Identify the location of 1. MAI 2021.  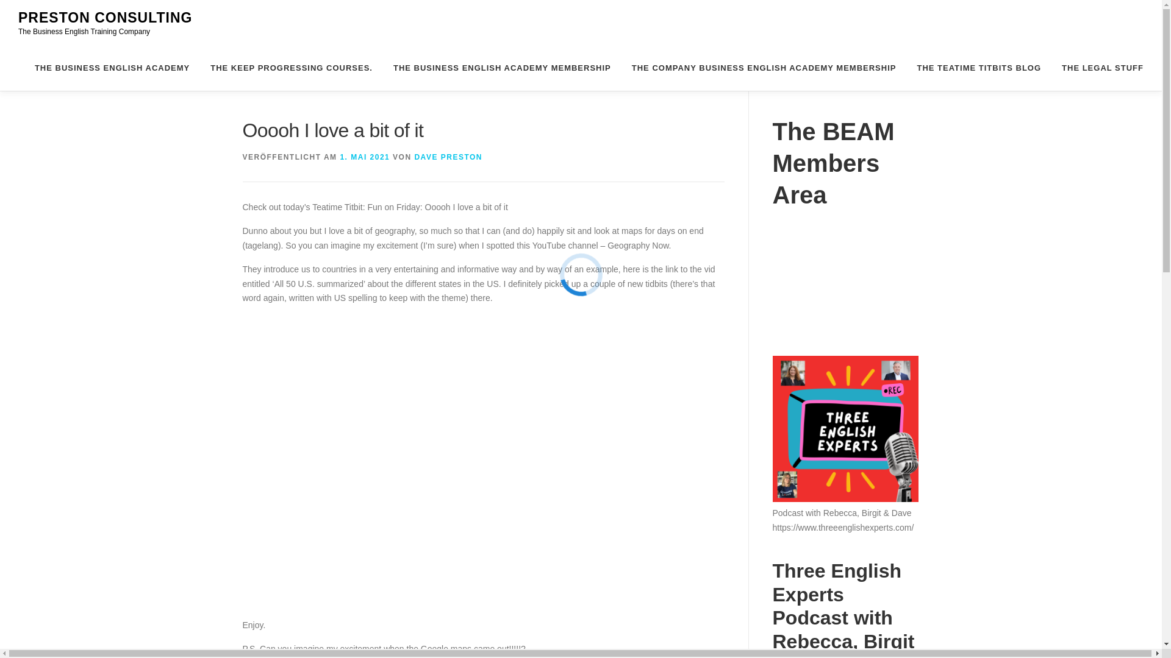
(365, 157).